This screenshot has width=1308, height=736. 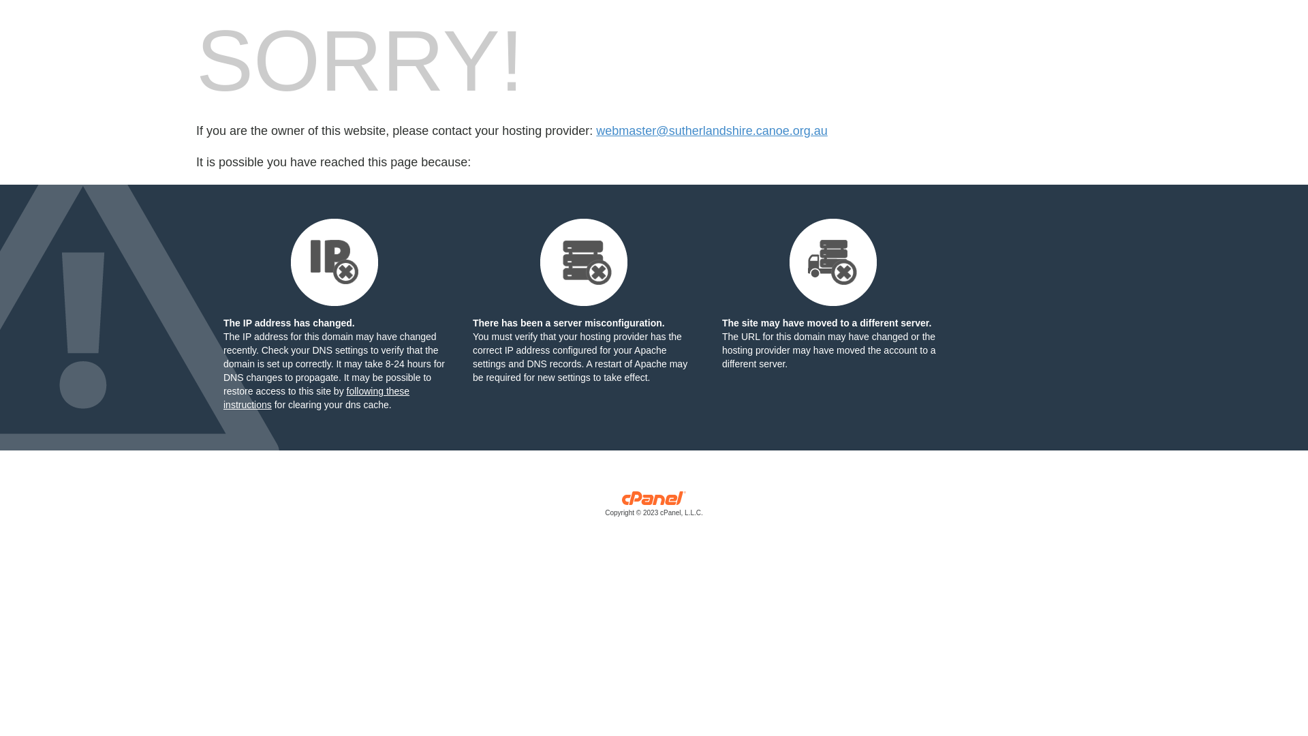 I want to click on webmaster@sutherlandshire.canoe.org.au, so click(x=711, y=131).